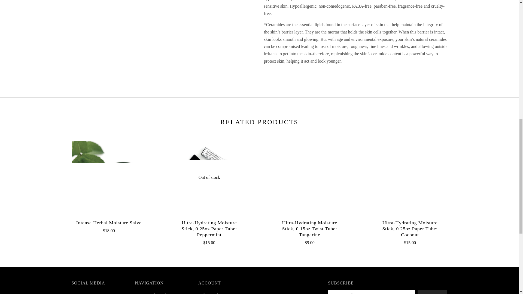  What do you see at coordinates (109, 178) in the screenshot?
I see `Intense Herbal Moisture Salve` at bounding box center [109, 178].